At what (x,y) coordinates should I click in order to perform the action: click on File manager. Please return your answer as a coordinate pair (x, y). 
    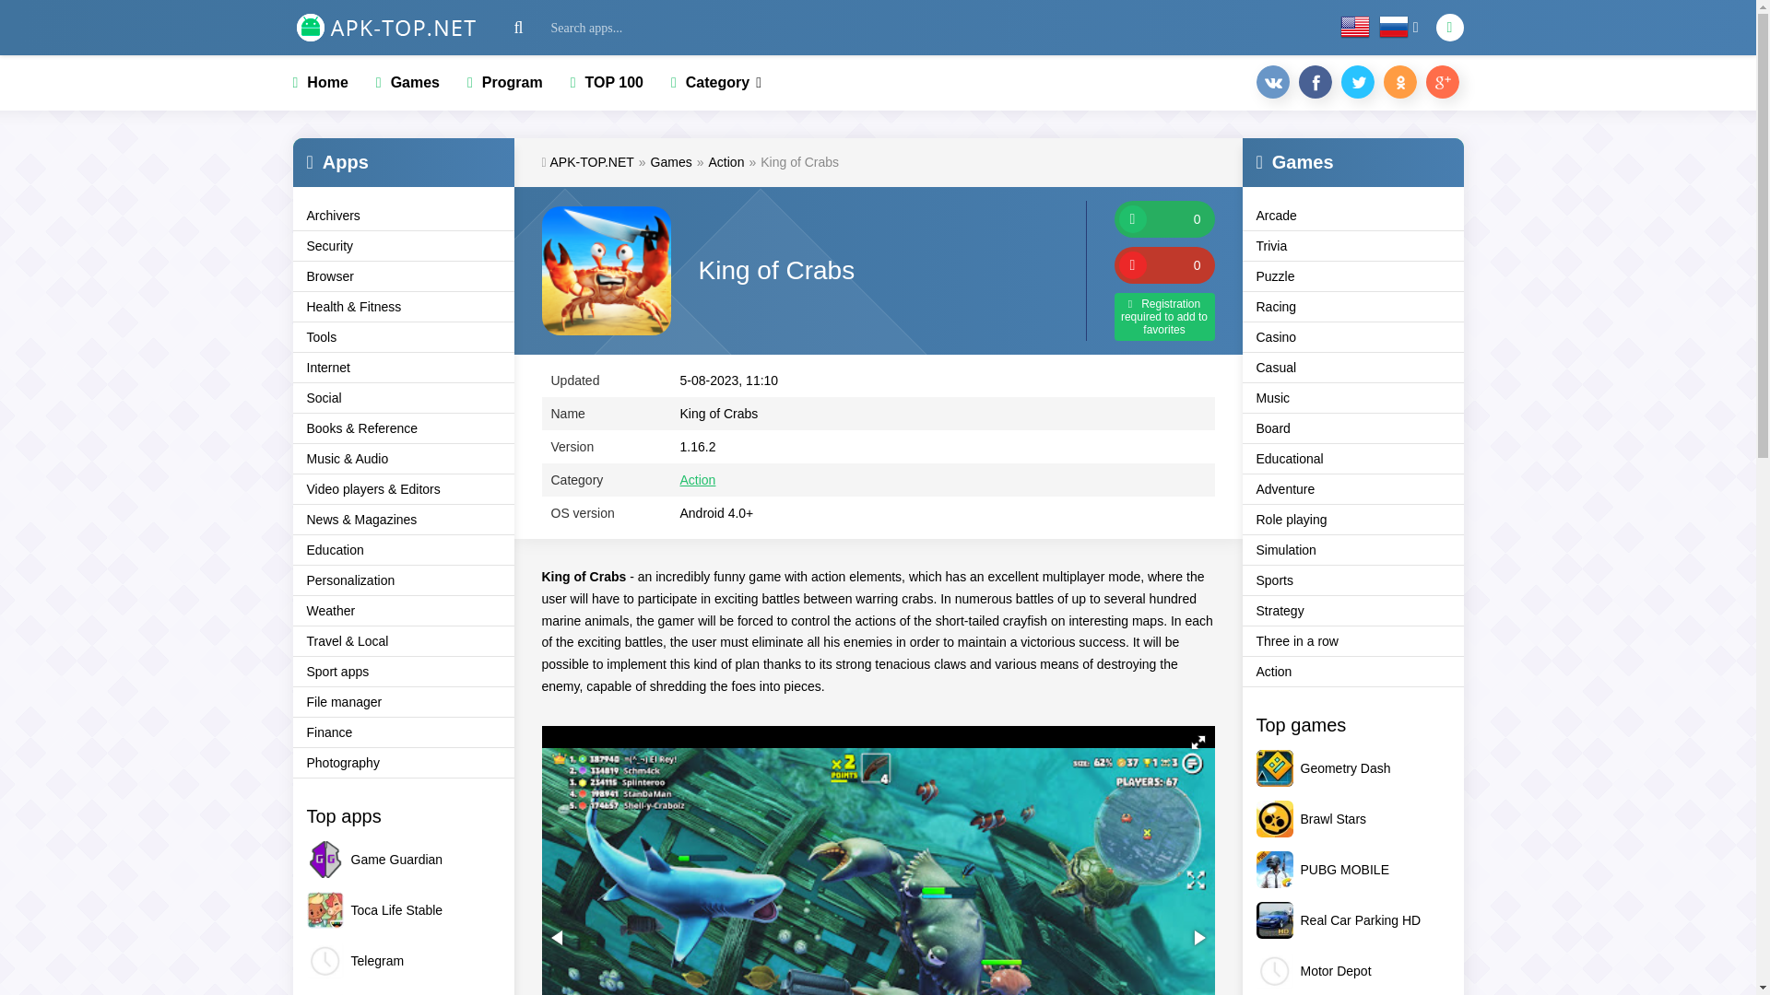
    Looking at the image, I should click on (404, 702).